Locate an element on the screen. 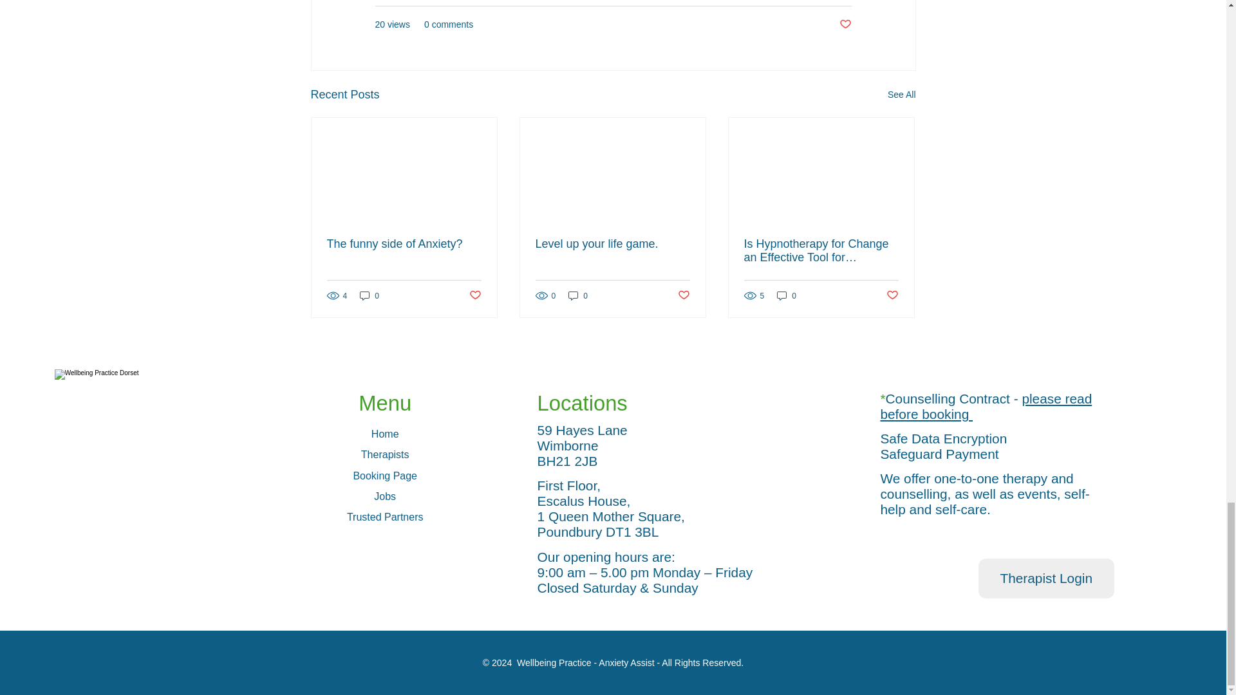 This screenshot has width=1236, height=695. Post not marked as liked is located at coordinates (684, 295).